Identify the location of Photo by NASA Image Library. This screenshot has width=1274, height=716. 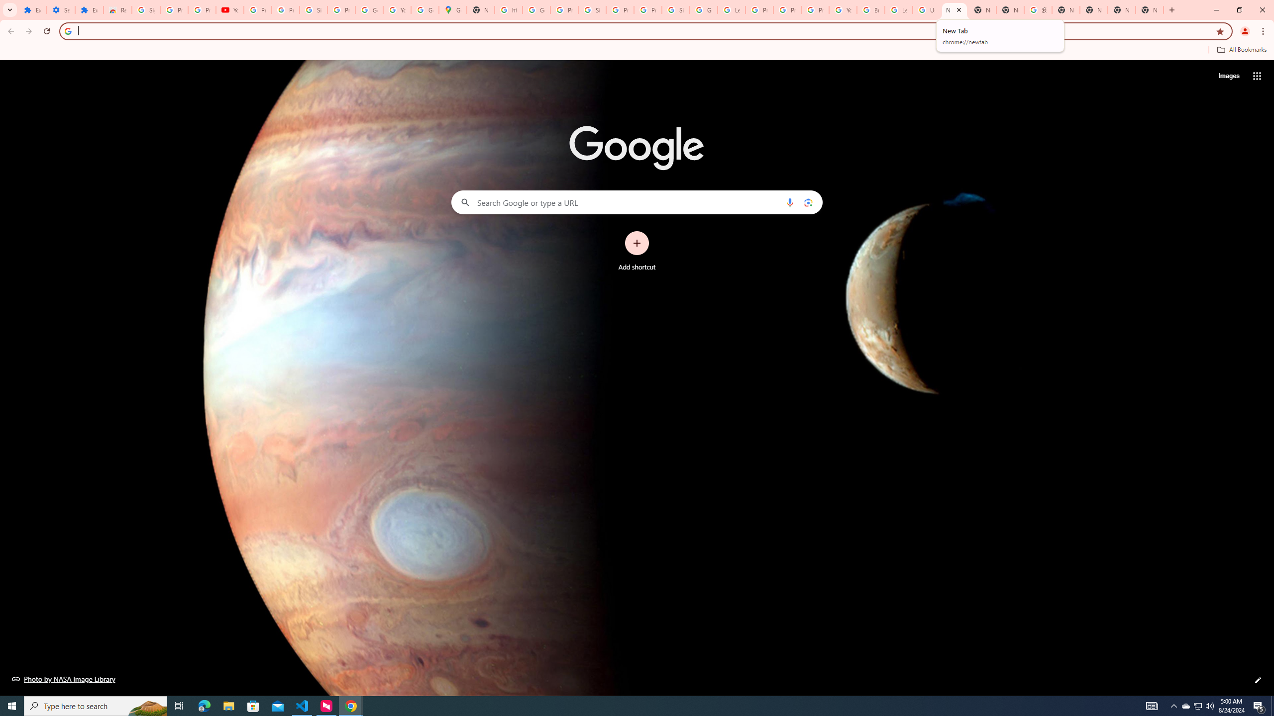
(64, 679).